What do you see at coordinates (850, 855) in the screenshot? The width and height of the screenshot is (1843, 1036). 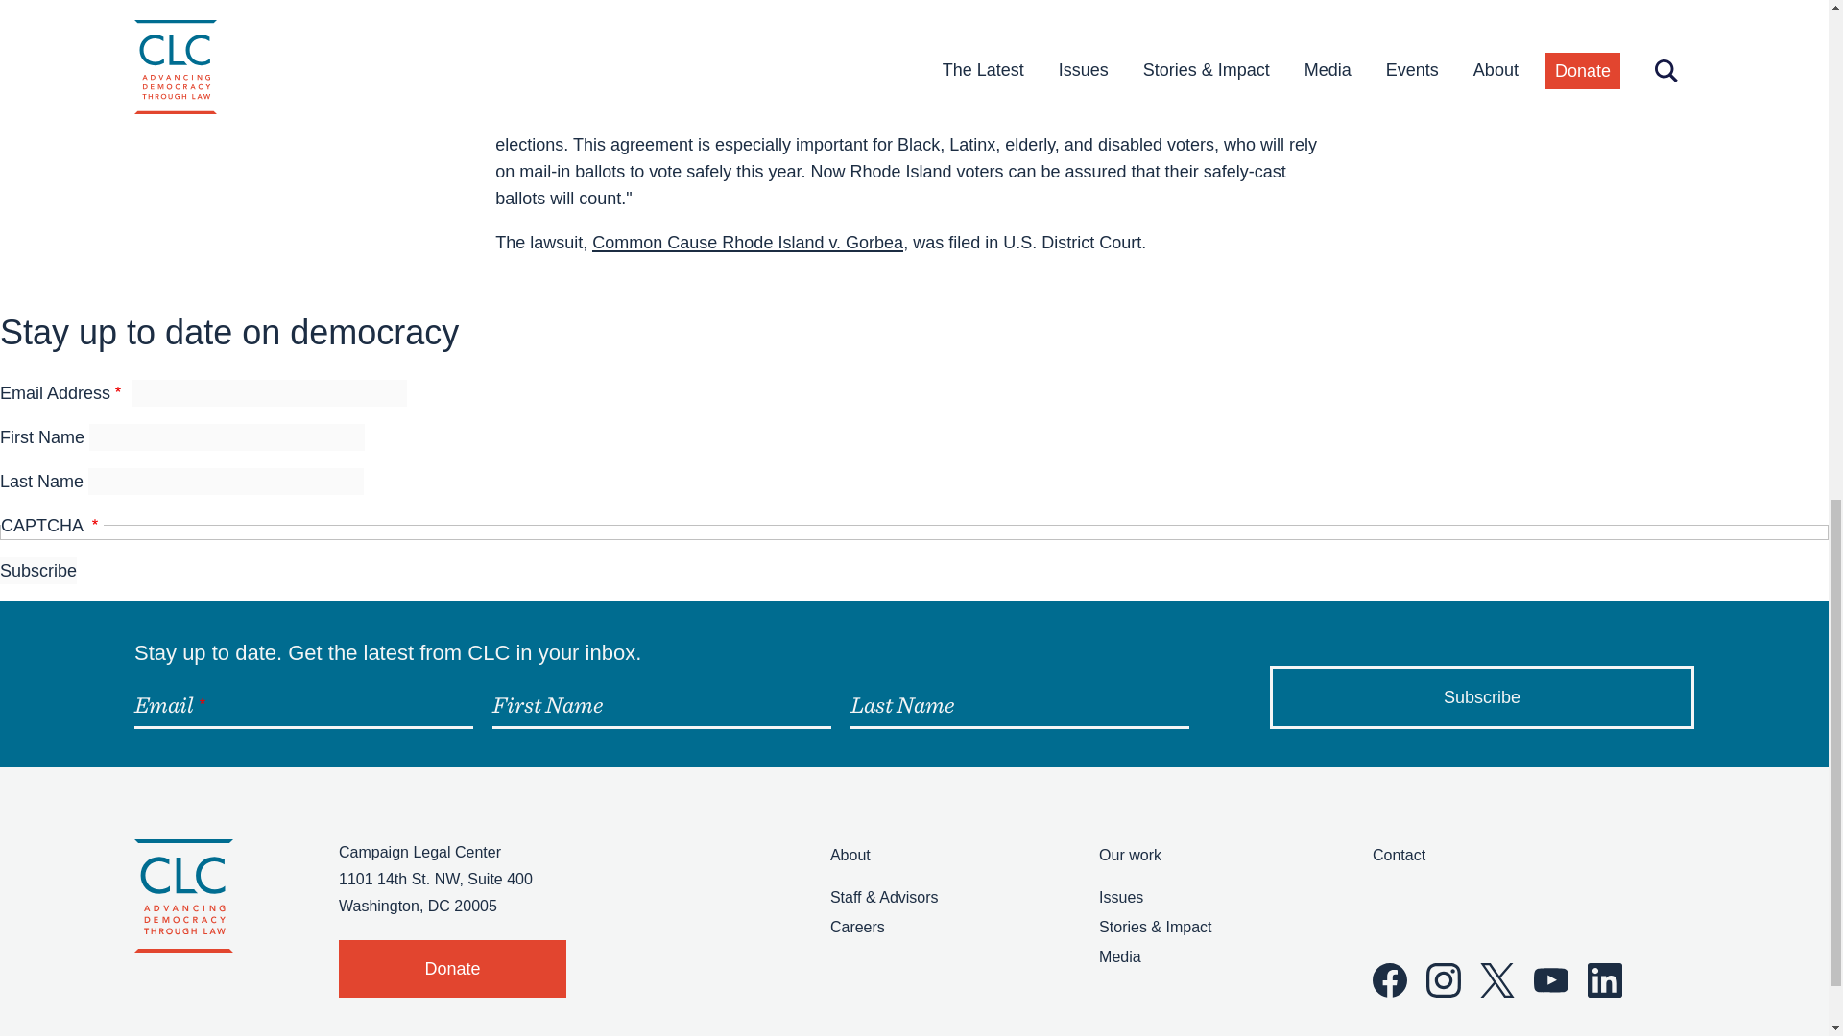 I see `About CLC` at bounding box center [850, 855].